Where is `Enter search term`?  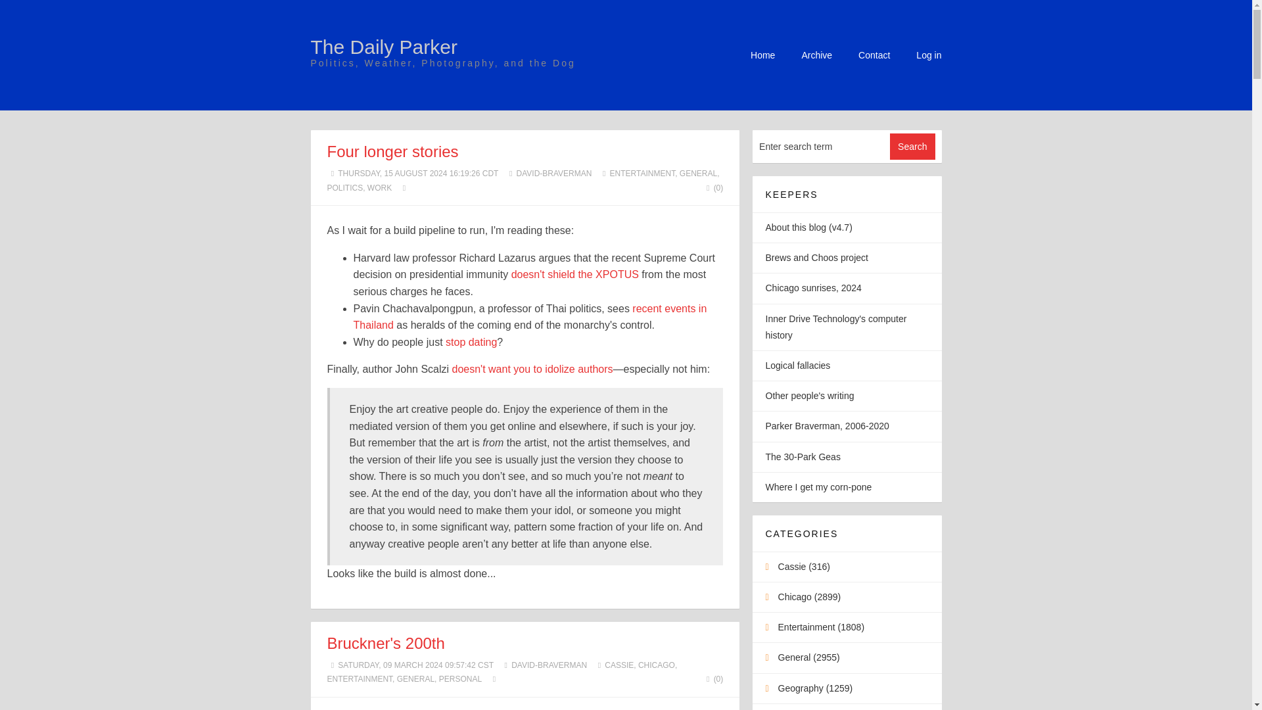
Enter search term is located at coordinates (822, 146).